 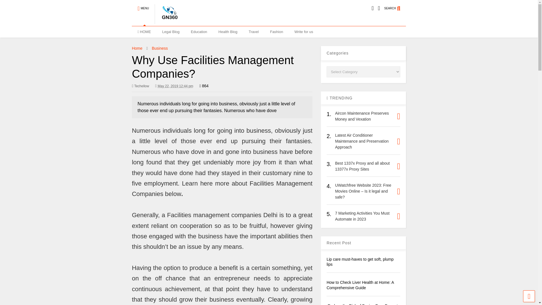 I want to click on How to Check Liver Health at Home: A Comprehensive Guide, so click(x=360, y=285).